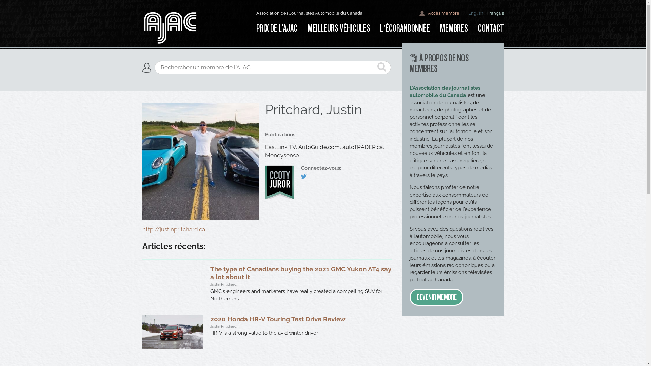  What do you see at coordinates (174, 229) in the screenshot?
I see `http://justinpritchard.ca` at bounding box center [174, 229].